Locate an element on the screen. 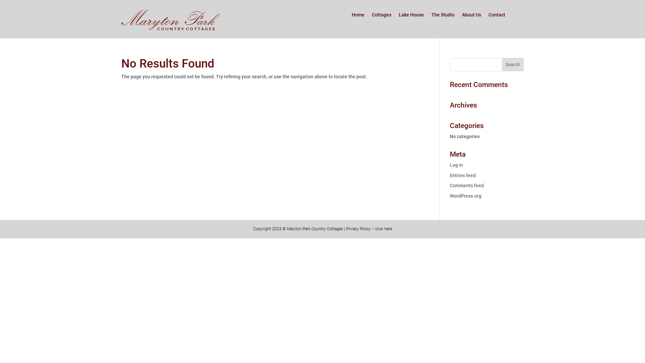  Cottages is located at coordinates (382, 16).